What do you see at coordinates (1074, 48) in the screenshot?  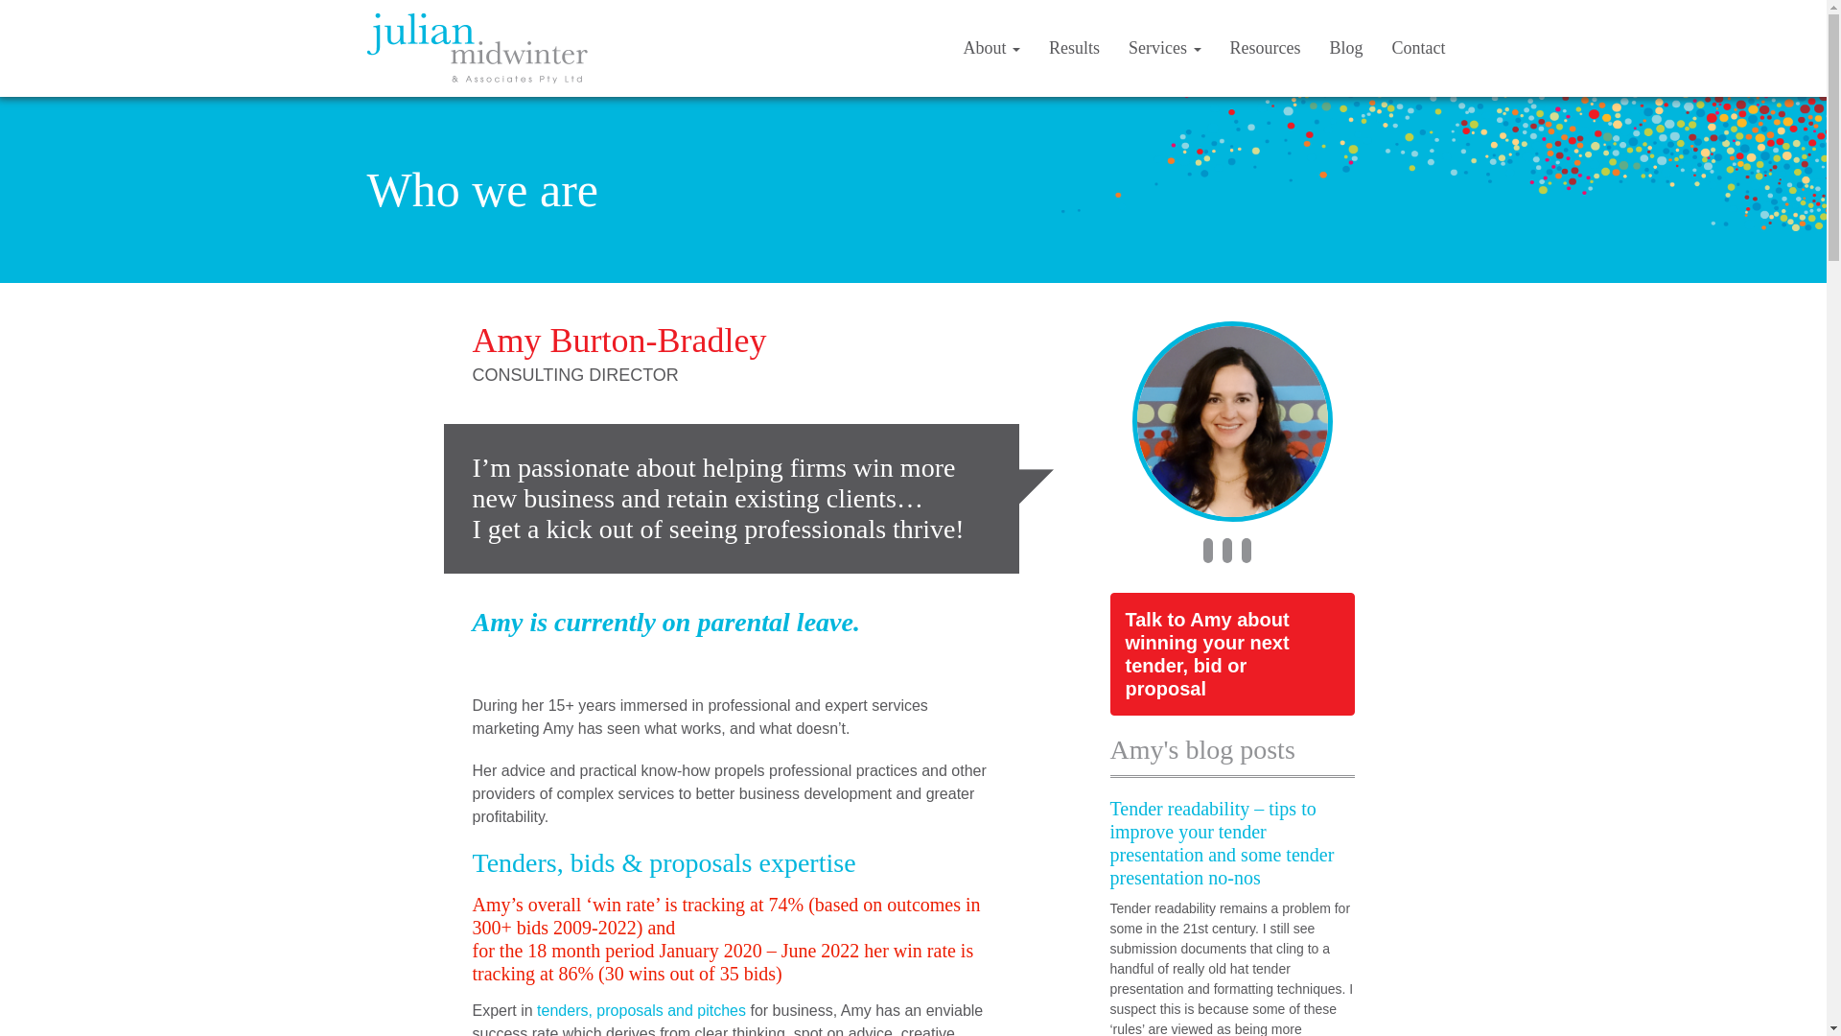 I see `Results` at bounding box center [1074, 48].